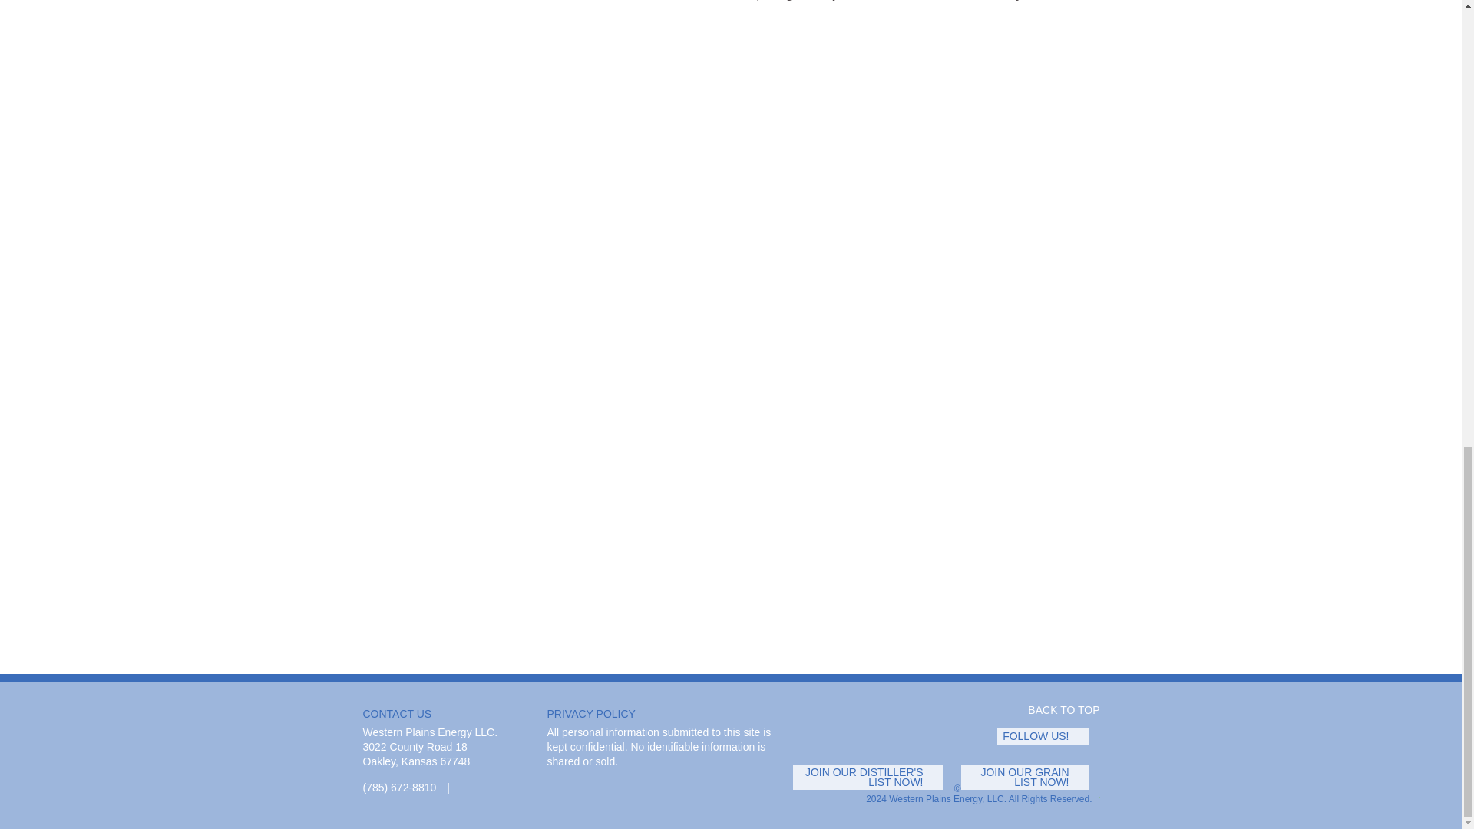 This screenshot has width=1474, height=829. I want to click on Join Our Distiller's List Now!, so click(873, 777).